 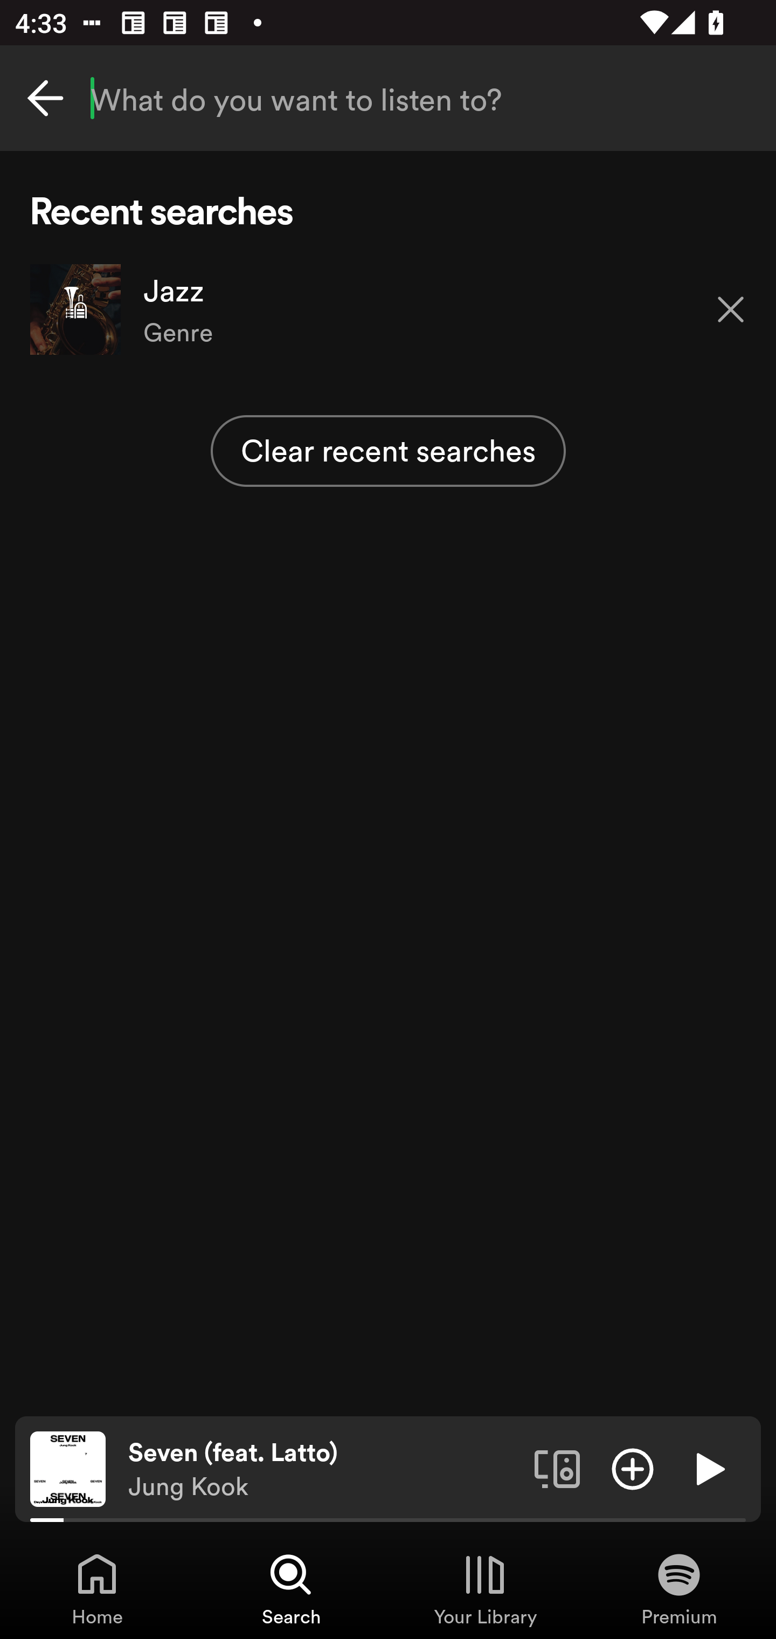 I want to click on Connect to a device. Opens the devices menu, so click(x=557, y=1468).